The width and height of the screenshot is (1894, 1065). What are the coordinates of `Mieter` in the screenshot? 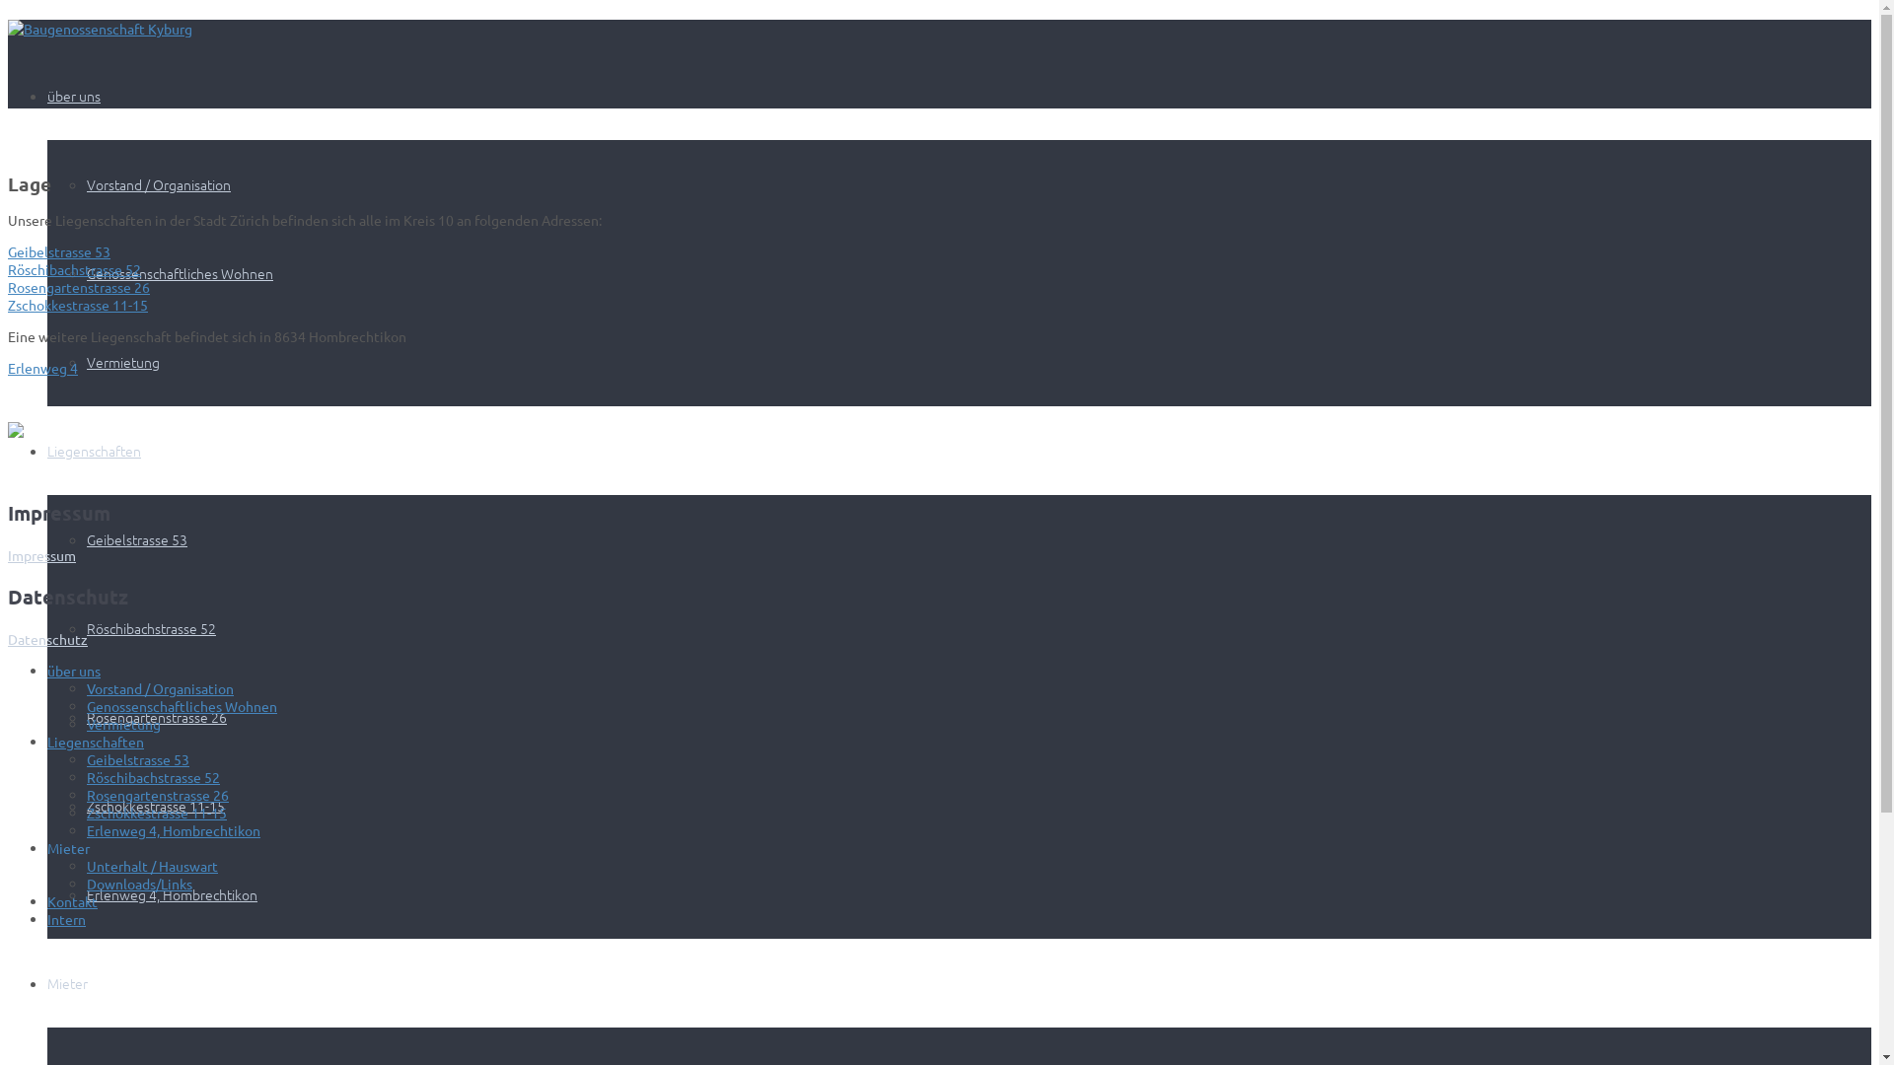 It's located at (69, 848).